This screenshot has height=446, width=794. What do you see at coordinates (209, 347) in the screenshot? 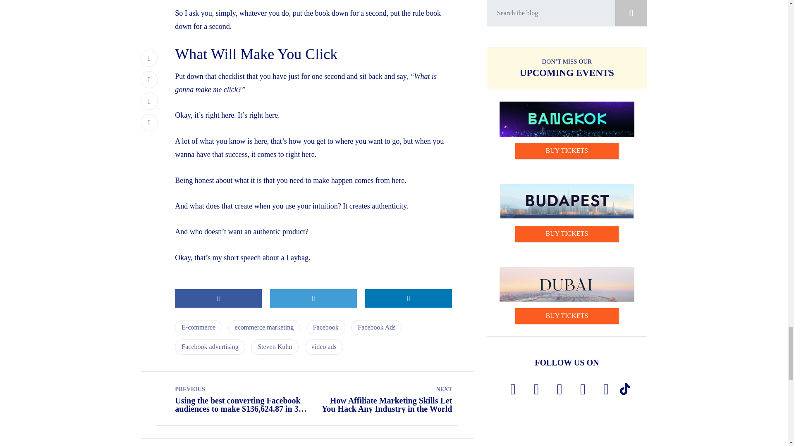
I see `Facebook advertising` at bounding box center [209, 347].